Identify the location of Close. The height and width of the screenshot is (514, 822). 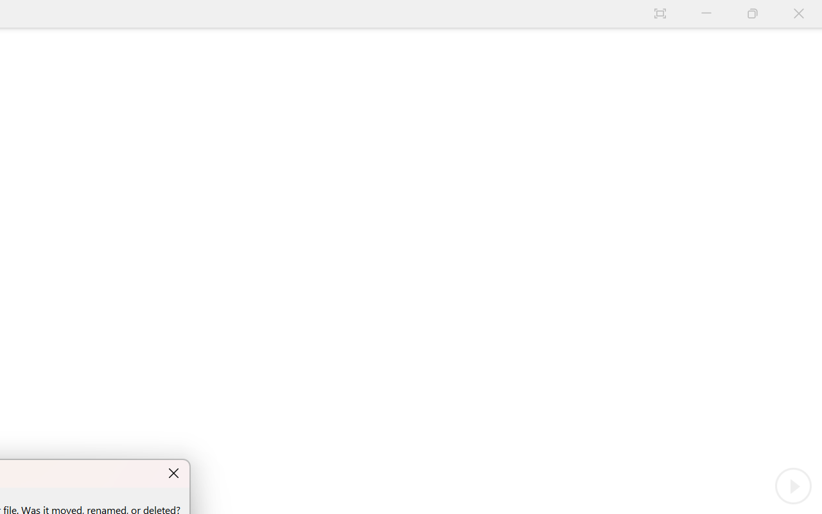
(799, 14).